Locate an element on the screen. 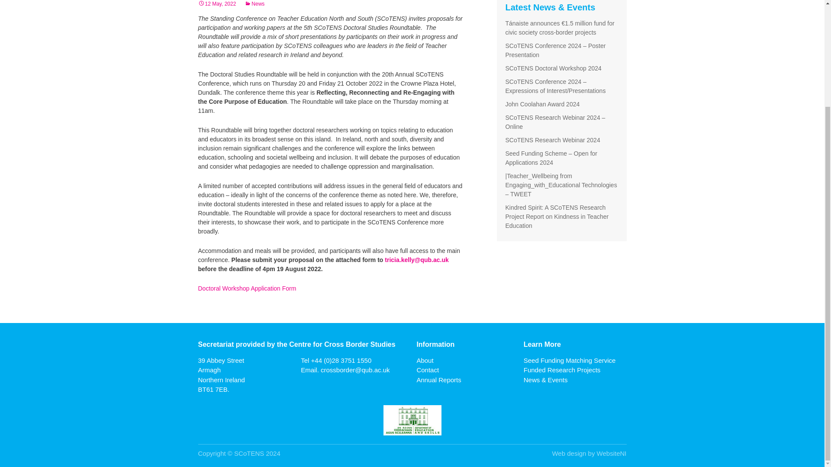  News is located at coordinates (254, 4).